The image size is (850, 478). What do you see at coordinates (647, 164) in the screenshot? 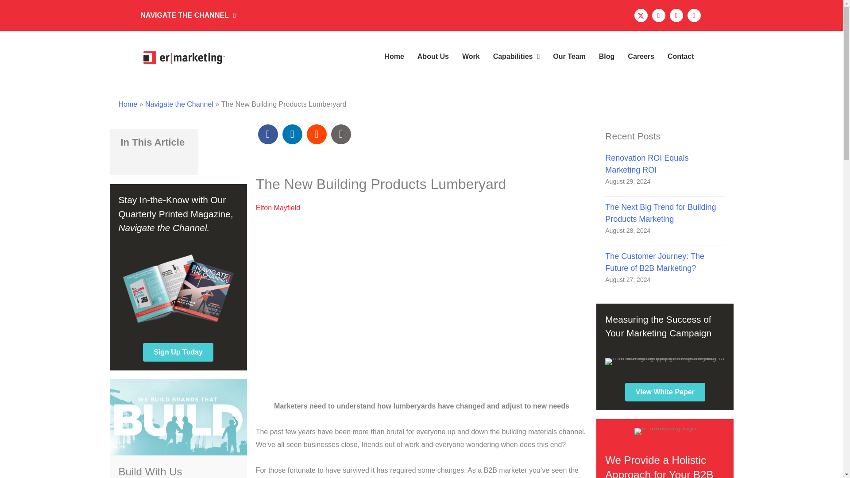
I see `Renovation ROI Equals Marketing ROI` at bounding box center [647, 164].